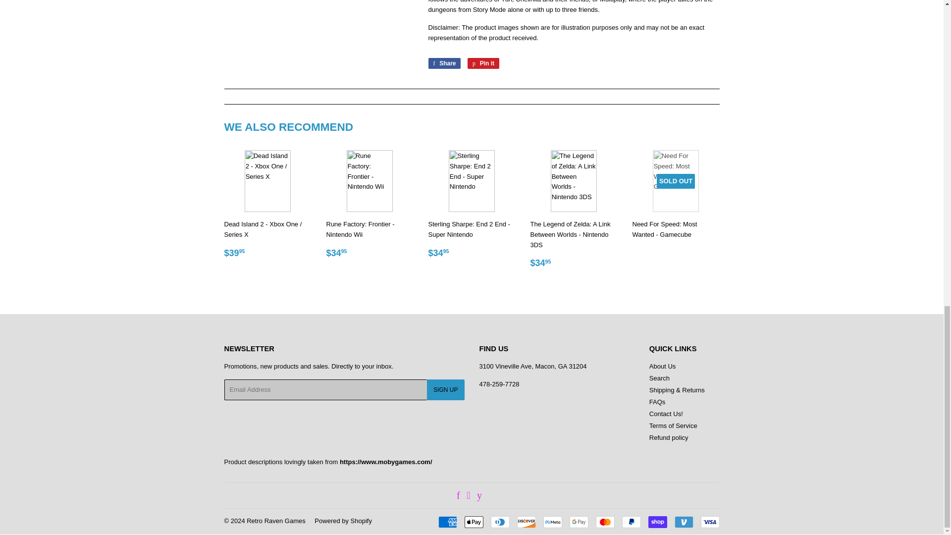 This screenshot has width=951, height=535. What do you see at coordinates (604, 522) in the screenshot?
I see `Mastercard` at bounding box center [604, 522].